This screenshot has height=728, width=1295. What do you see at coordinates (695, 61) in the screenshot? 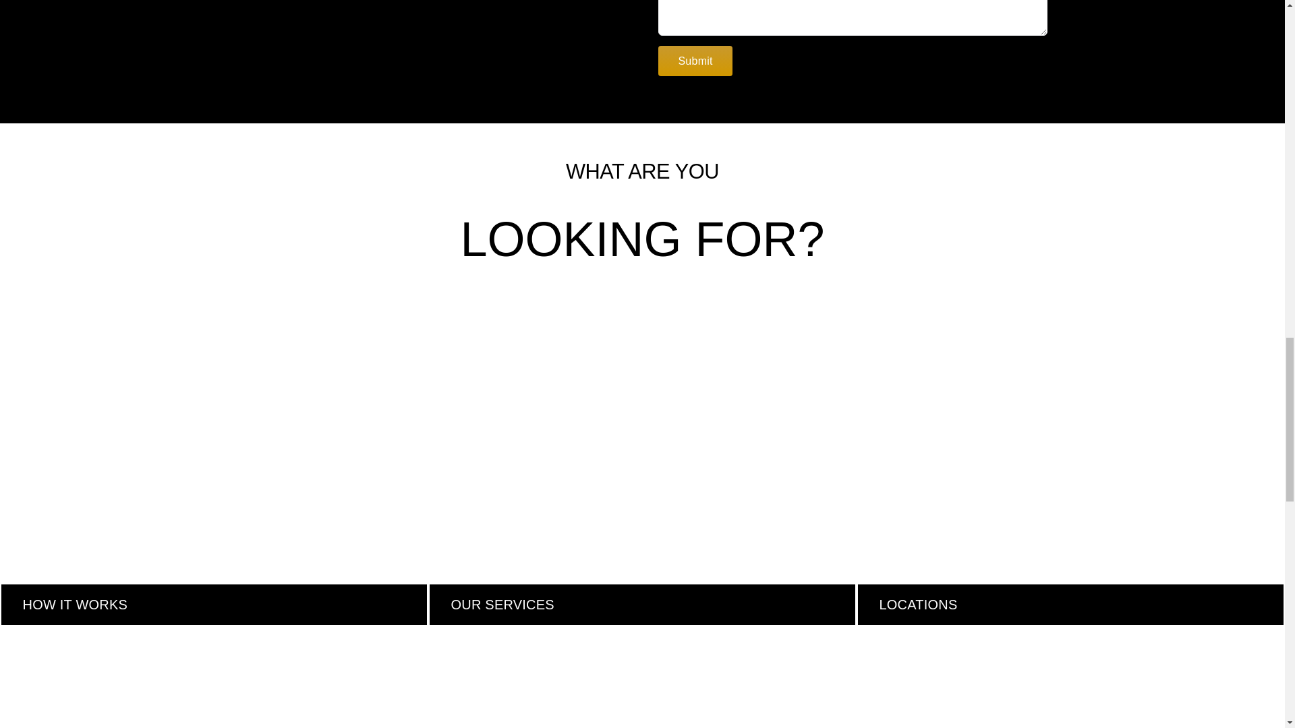
I see `Submit` at bounding box center [695, 61].